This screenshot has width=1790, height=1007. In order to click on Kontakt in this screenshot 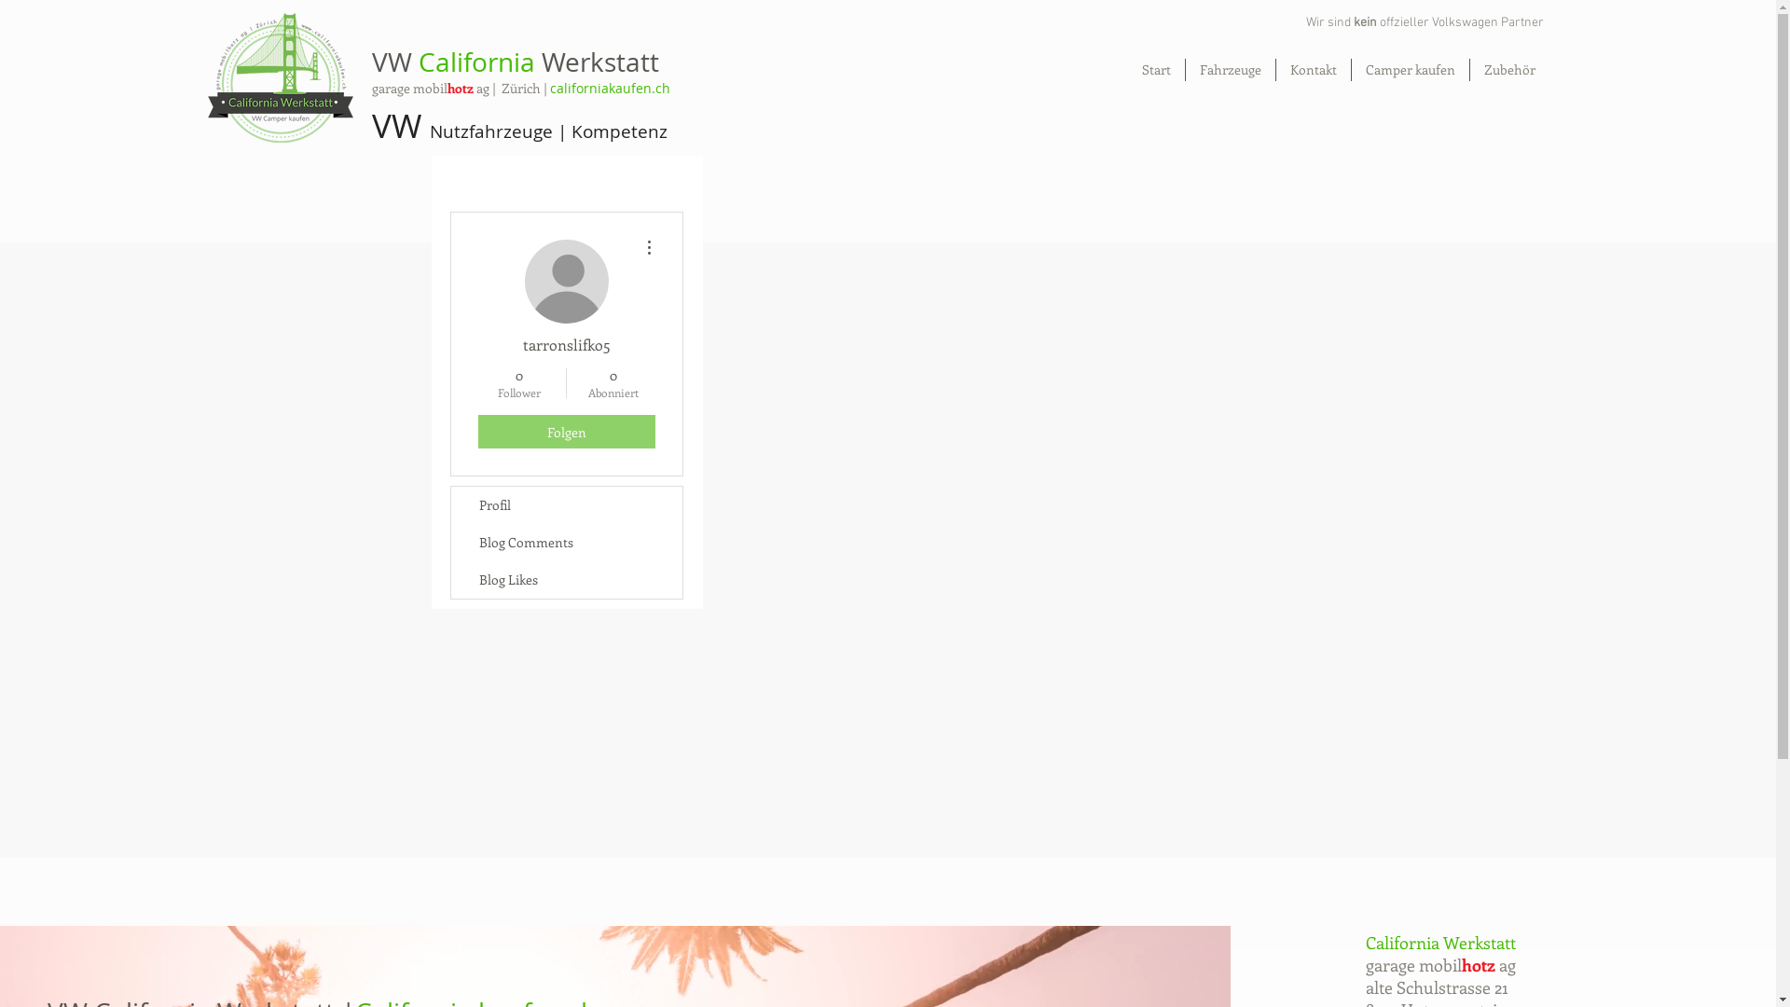, I will do `click(1314, 70)`.